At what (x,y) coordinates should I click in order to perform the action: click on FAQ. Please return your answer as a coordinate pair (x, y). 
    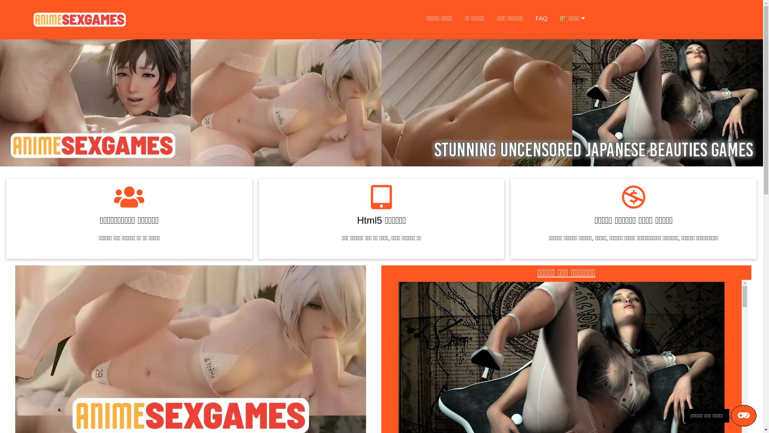
    Looking at the image, I should click on (542, 18).